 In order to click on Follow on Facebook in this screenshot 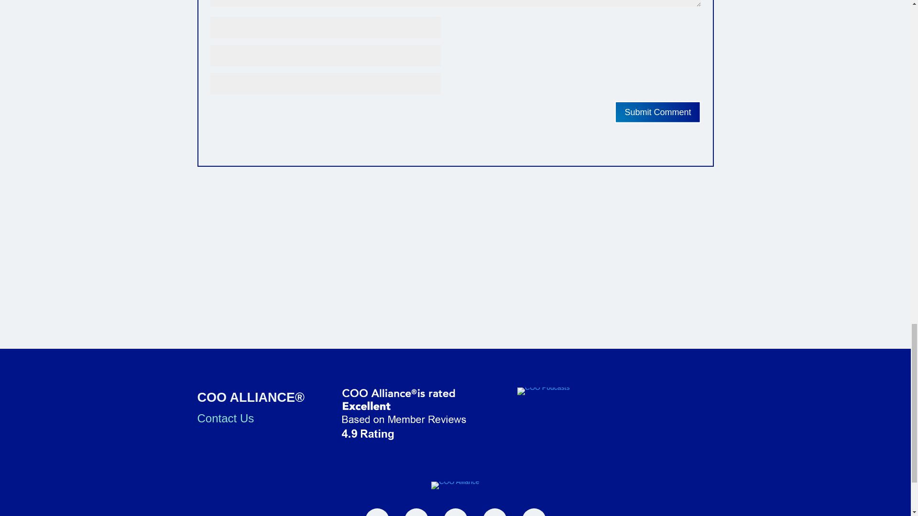, I will do `click(377, 512)`.